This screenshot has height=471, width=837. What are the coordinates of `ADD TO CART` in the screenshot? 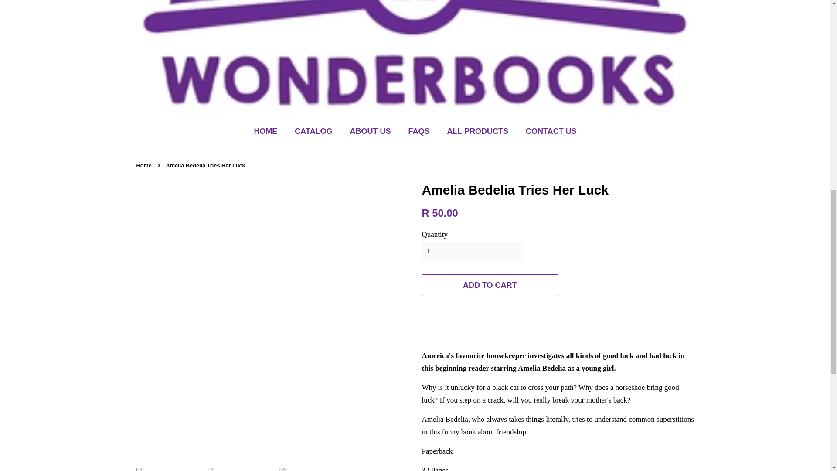 It's located at (490, 285).